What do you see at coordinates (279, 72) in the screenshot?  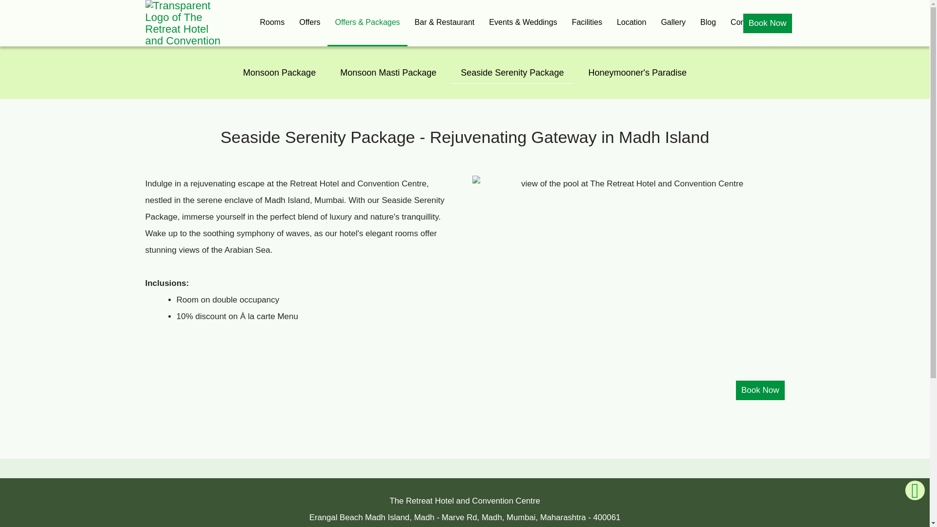 I see `Monsoon Package` at bounding box center [279, 72].